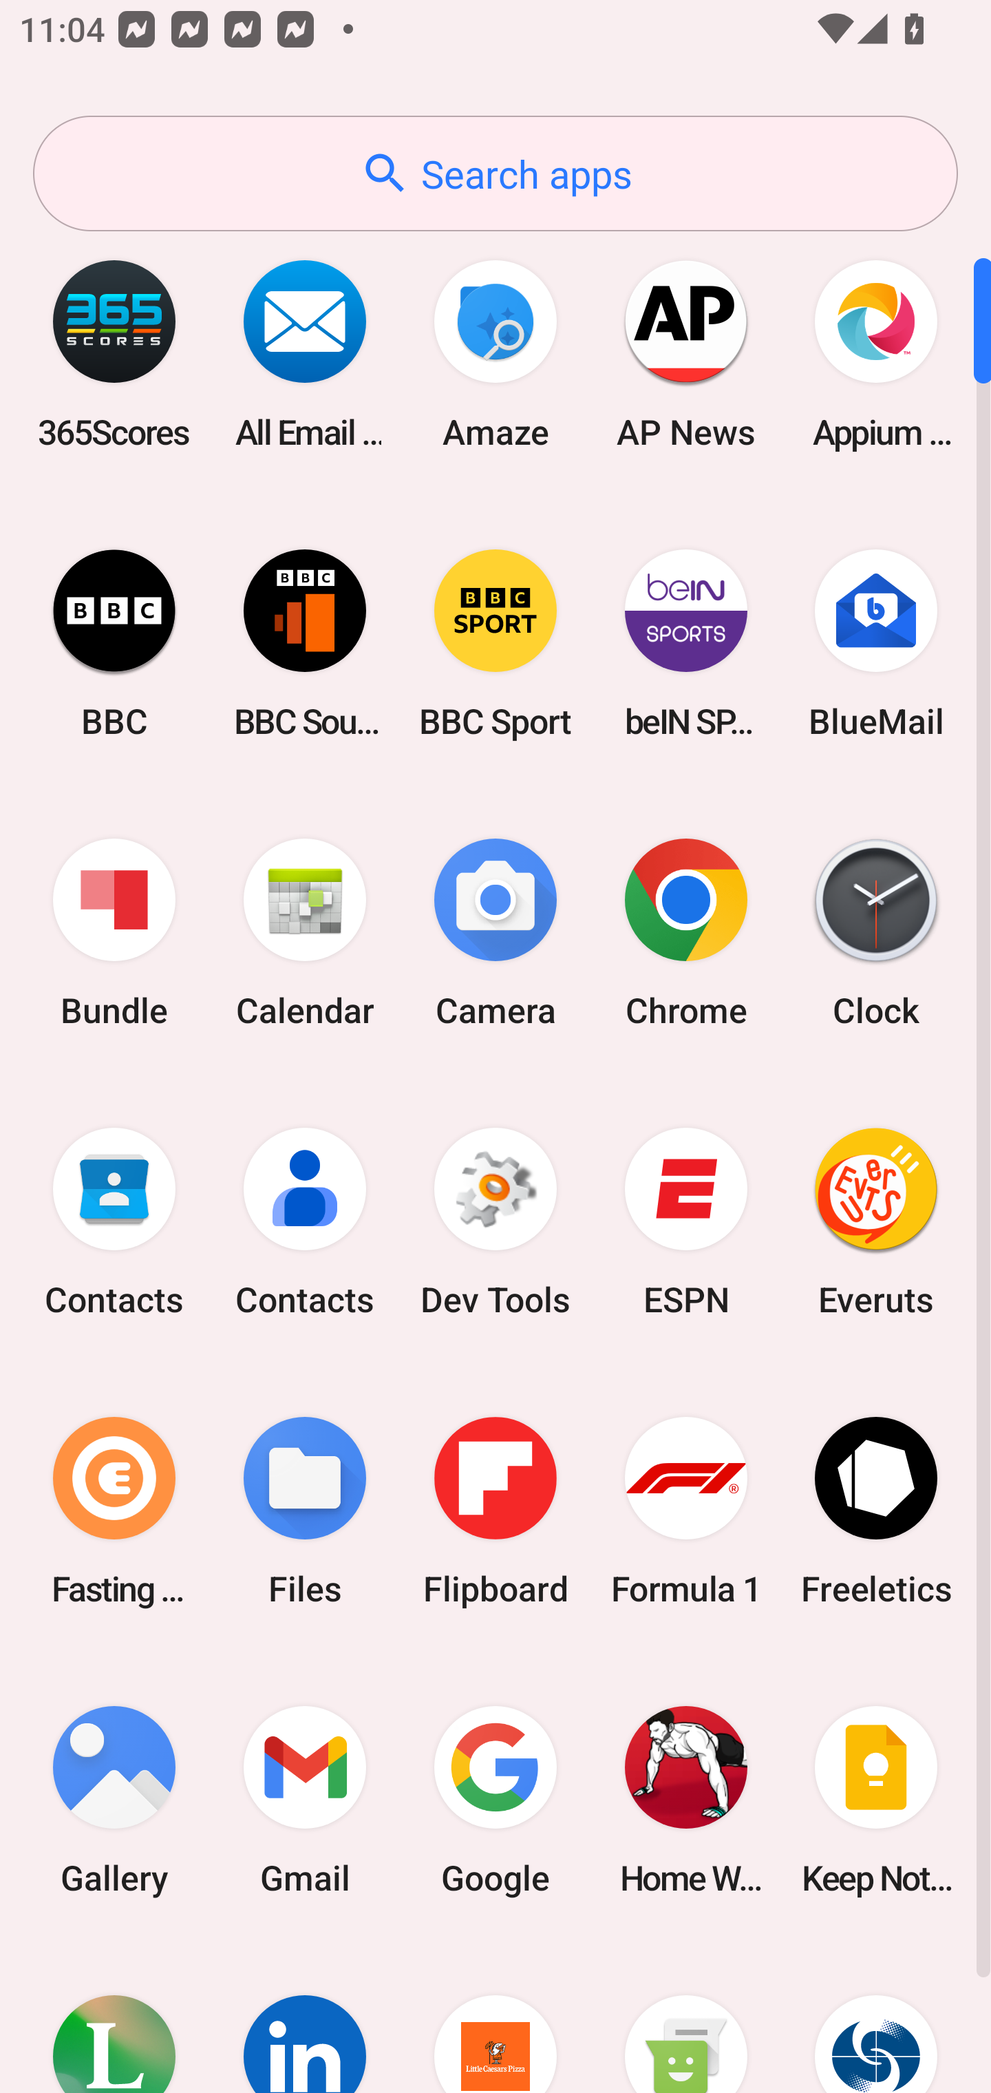  I want to click on AP News, so click(685, 354).